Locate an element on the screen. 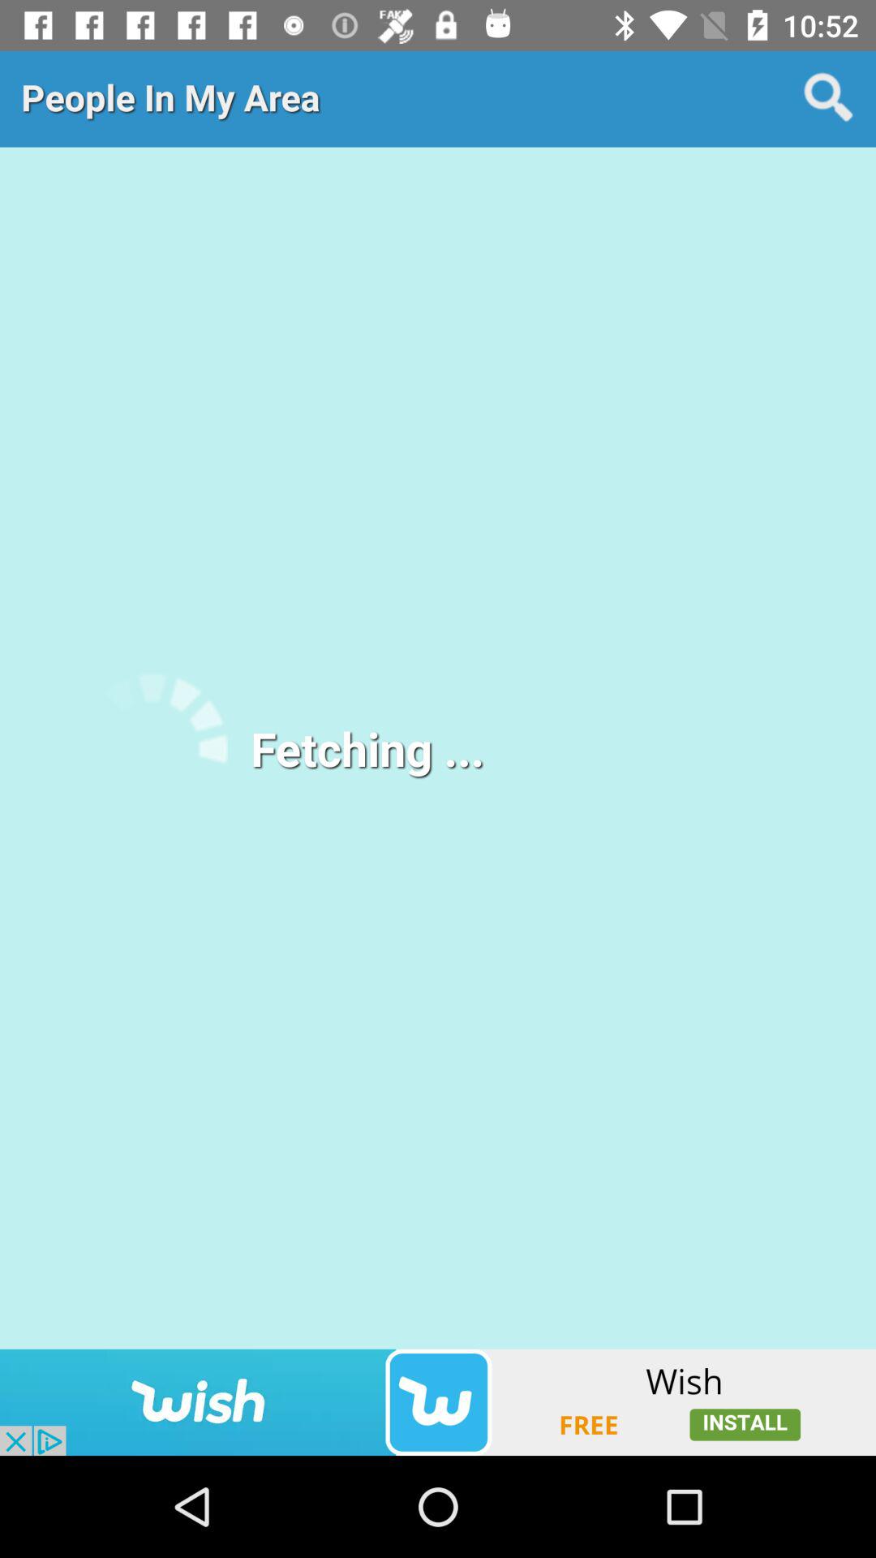  search button is located at coordinates (829, 98).